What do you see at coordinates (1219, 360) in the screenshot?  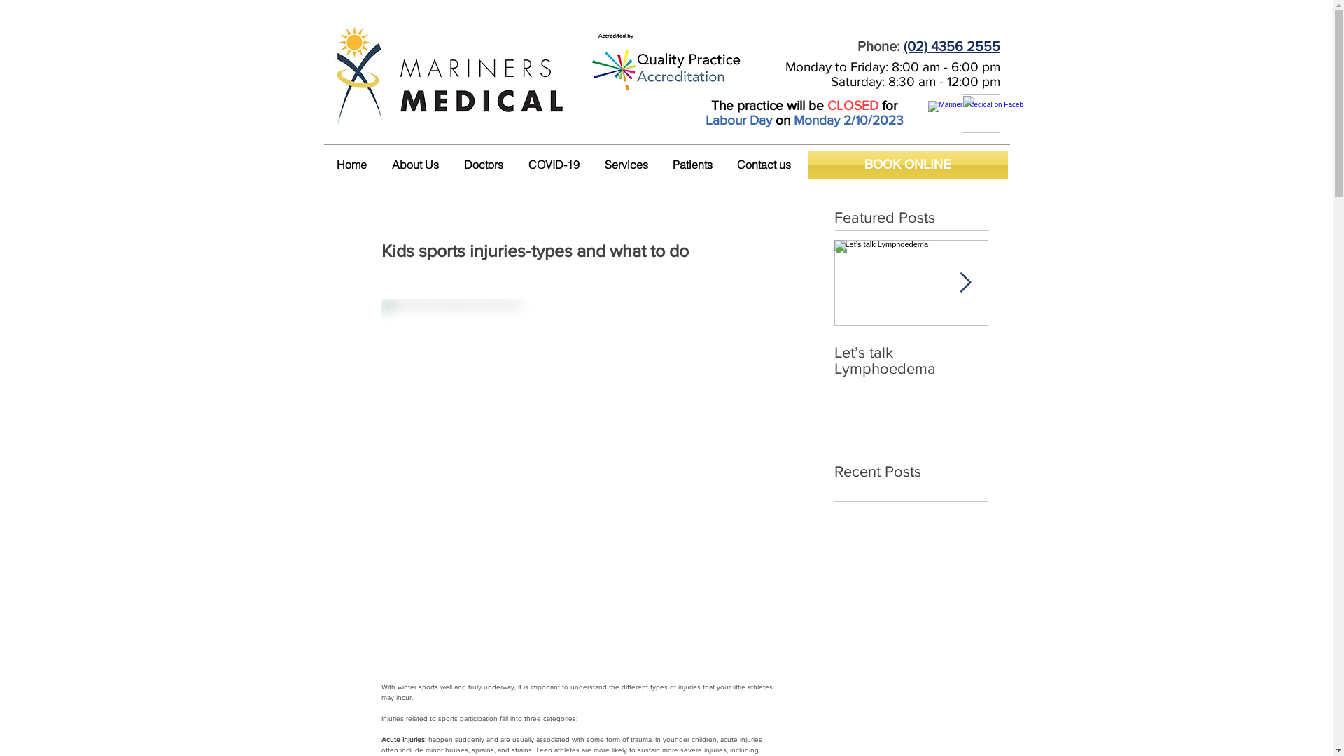 I see `Kids sports injuries-types and what to do` at bounding box center [1219, 360].